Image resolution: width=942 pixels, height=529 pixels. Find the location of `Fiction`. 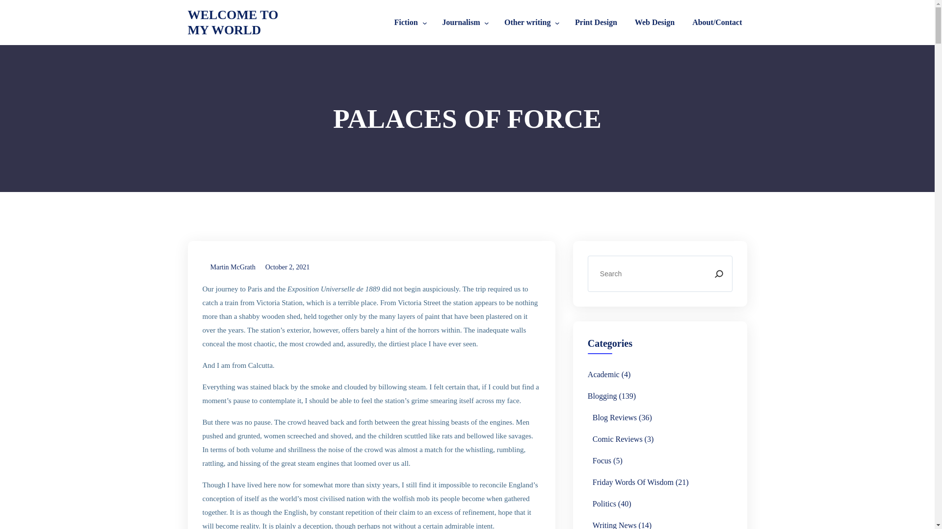

Fiction is located at coordinates (406, 23).